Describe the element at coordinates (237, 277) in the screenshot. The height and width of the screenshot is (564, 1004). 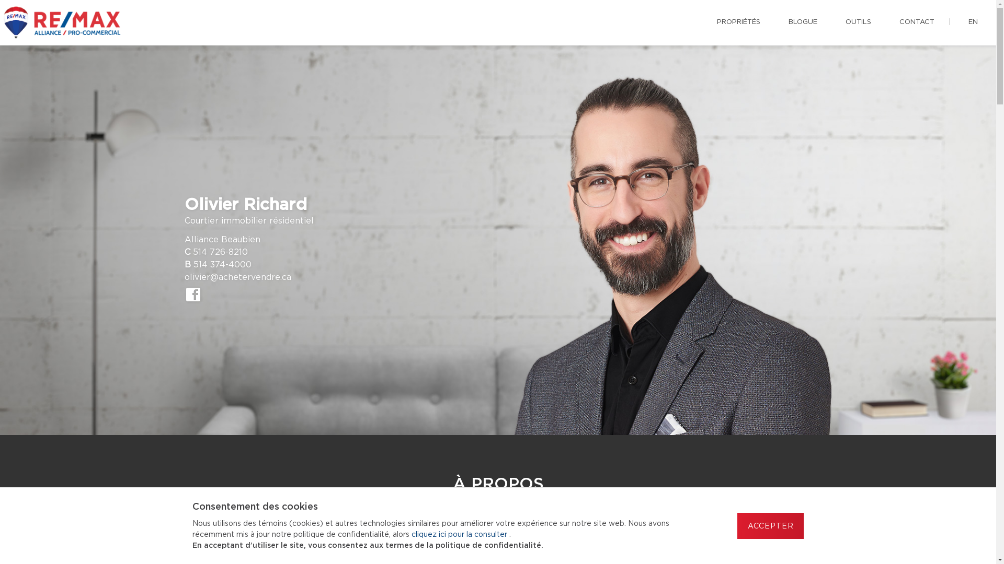
I see `olivier@achetervendre.ca` at that location.